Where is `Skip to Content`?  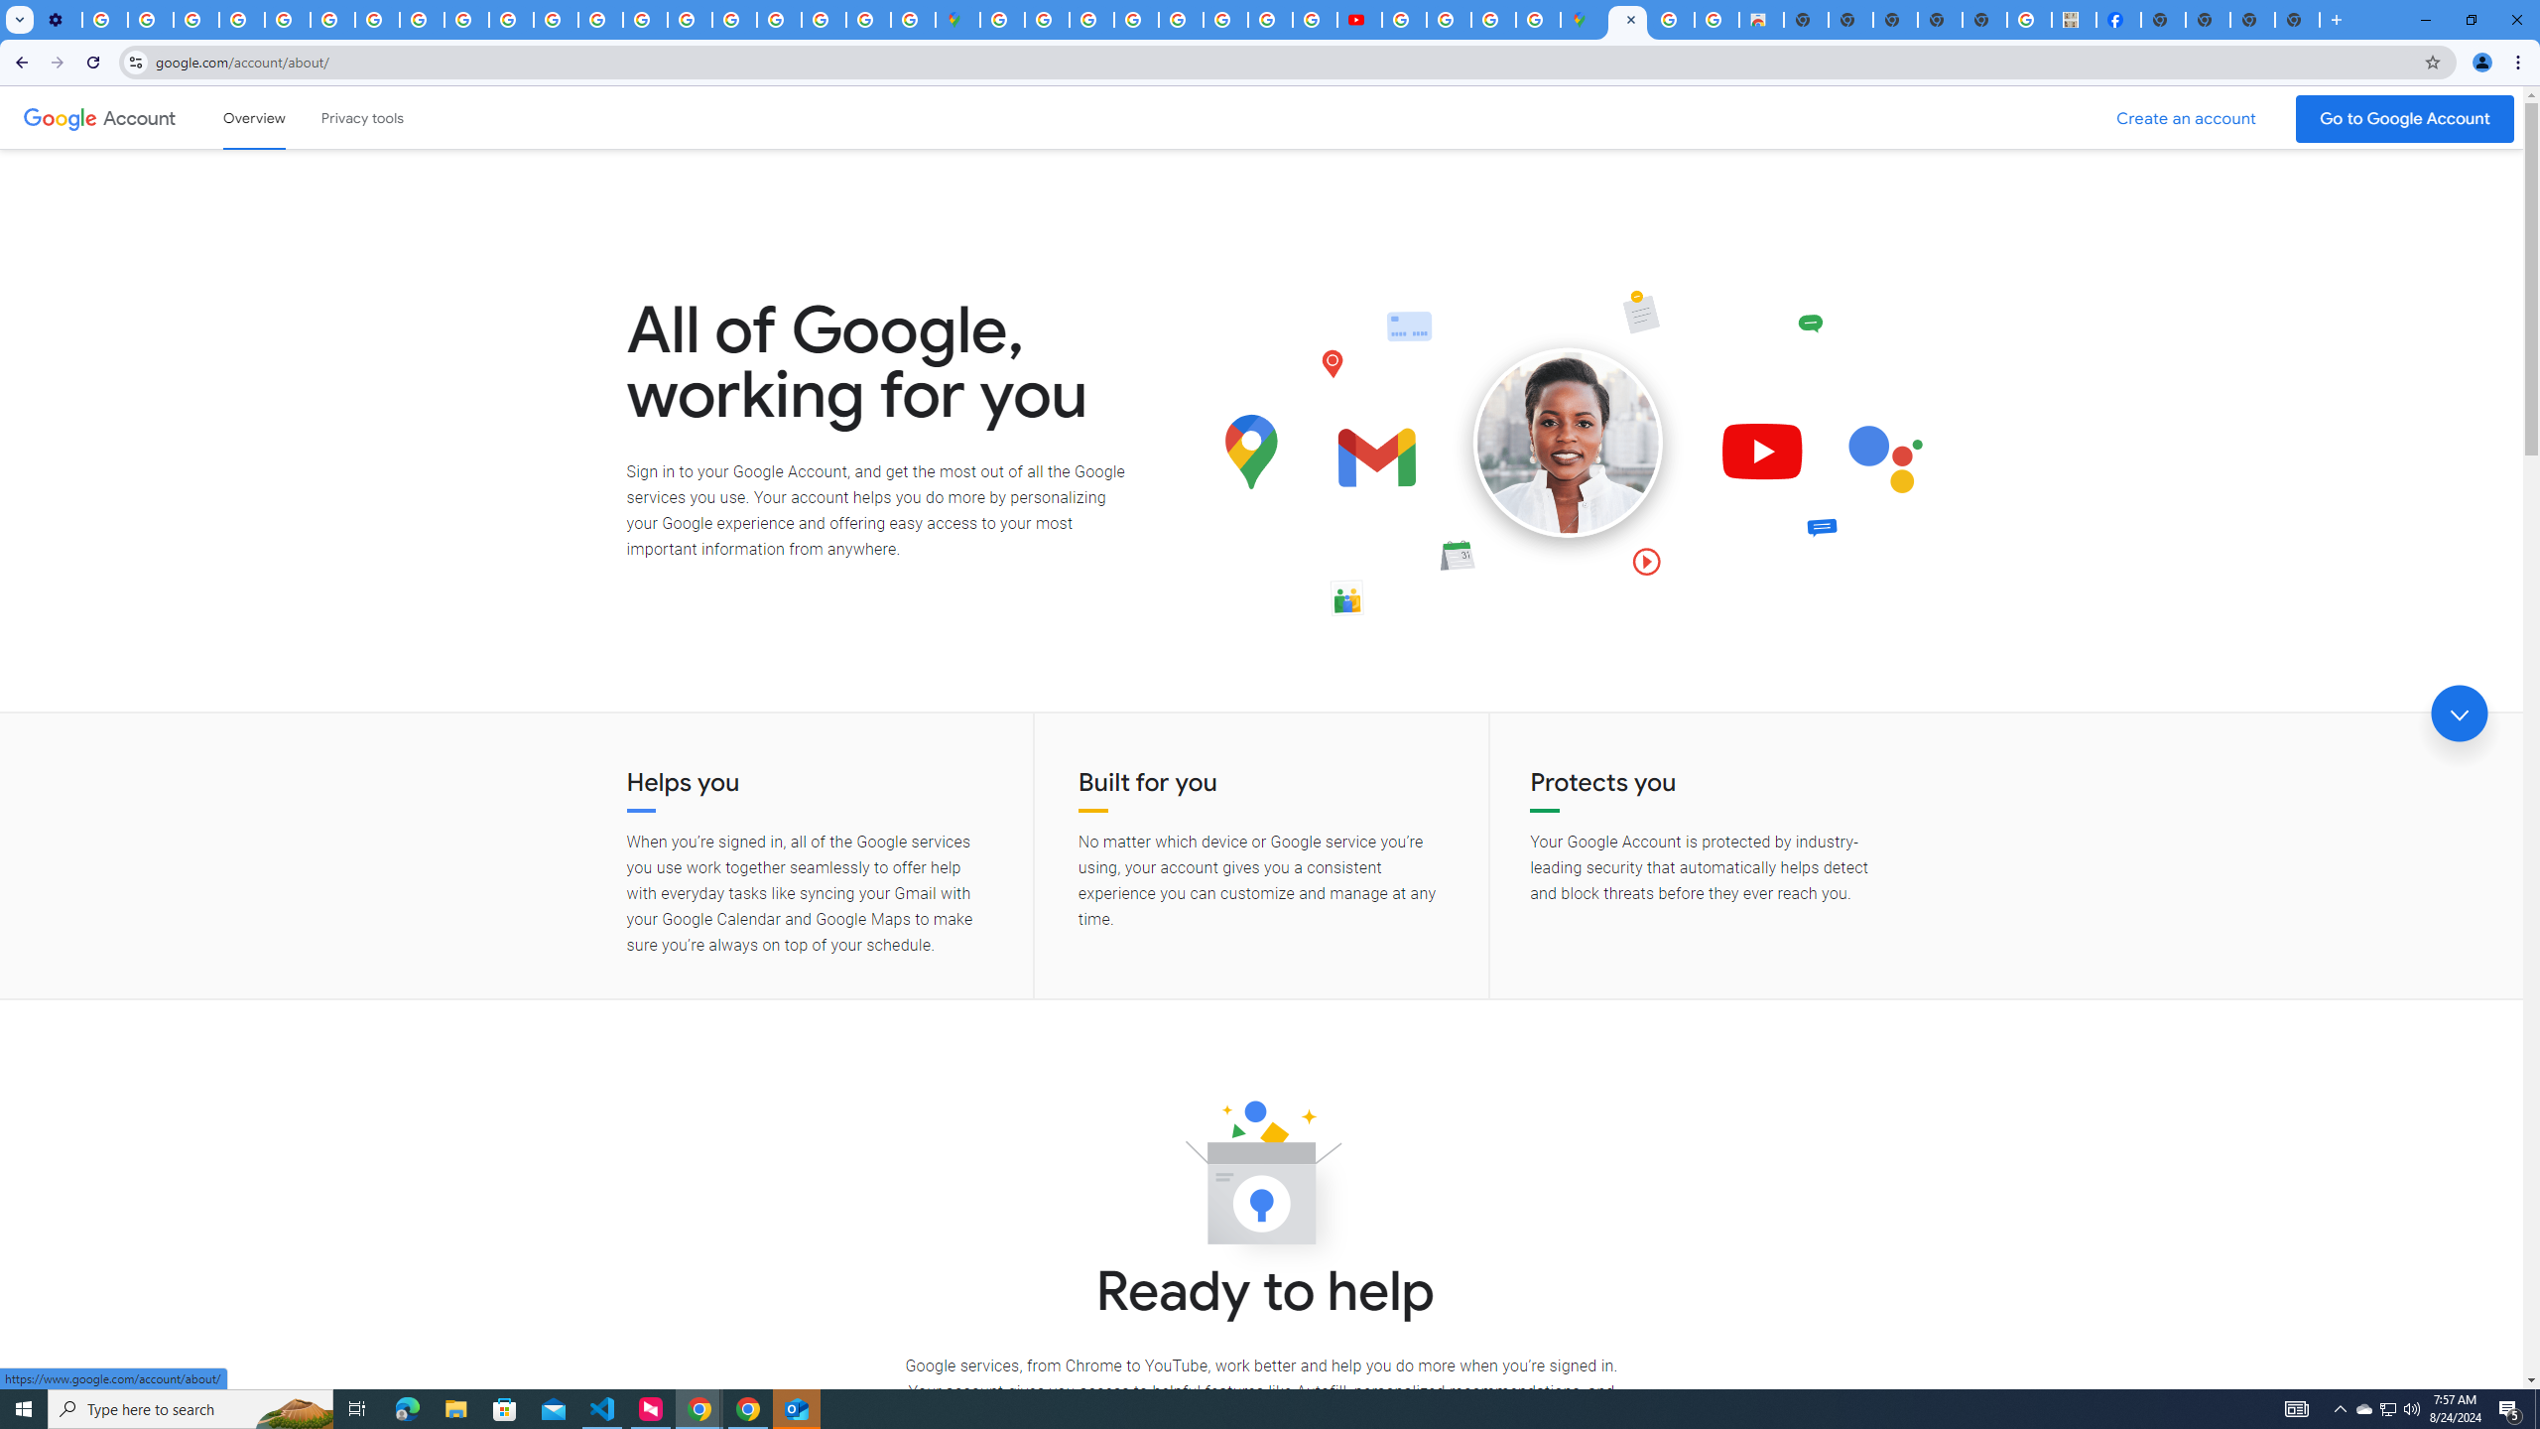
Skip to Content is located at coordinates (283, 115).